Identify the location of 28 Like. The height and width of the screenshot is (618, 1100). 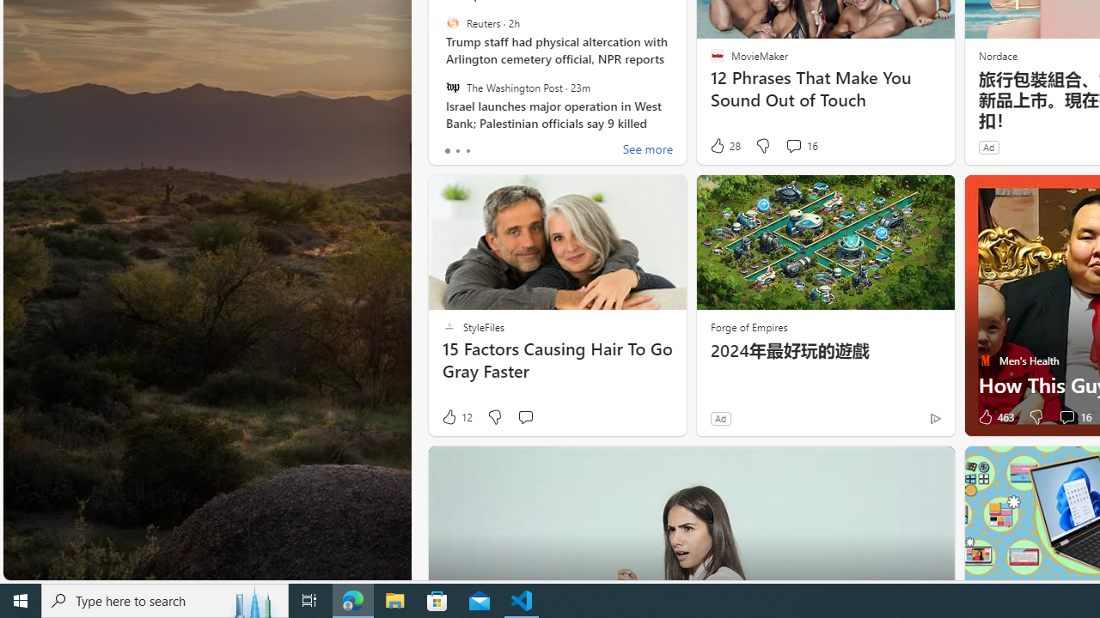
(724, 146).